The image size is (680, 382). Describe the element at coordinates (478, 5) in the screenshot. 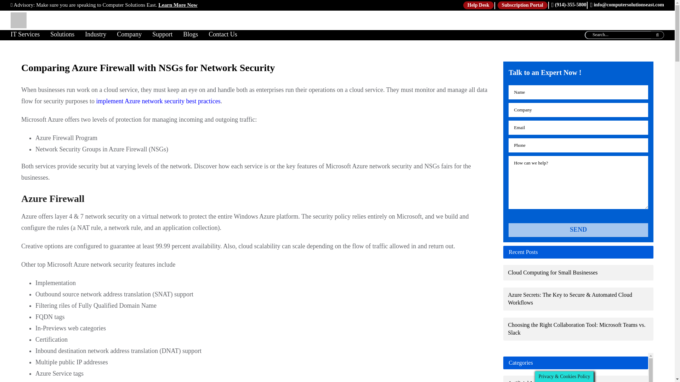

I see `Help Desk` at that location.